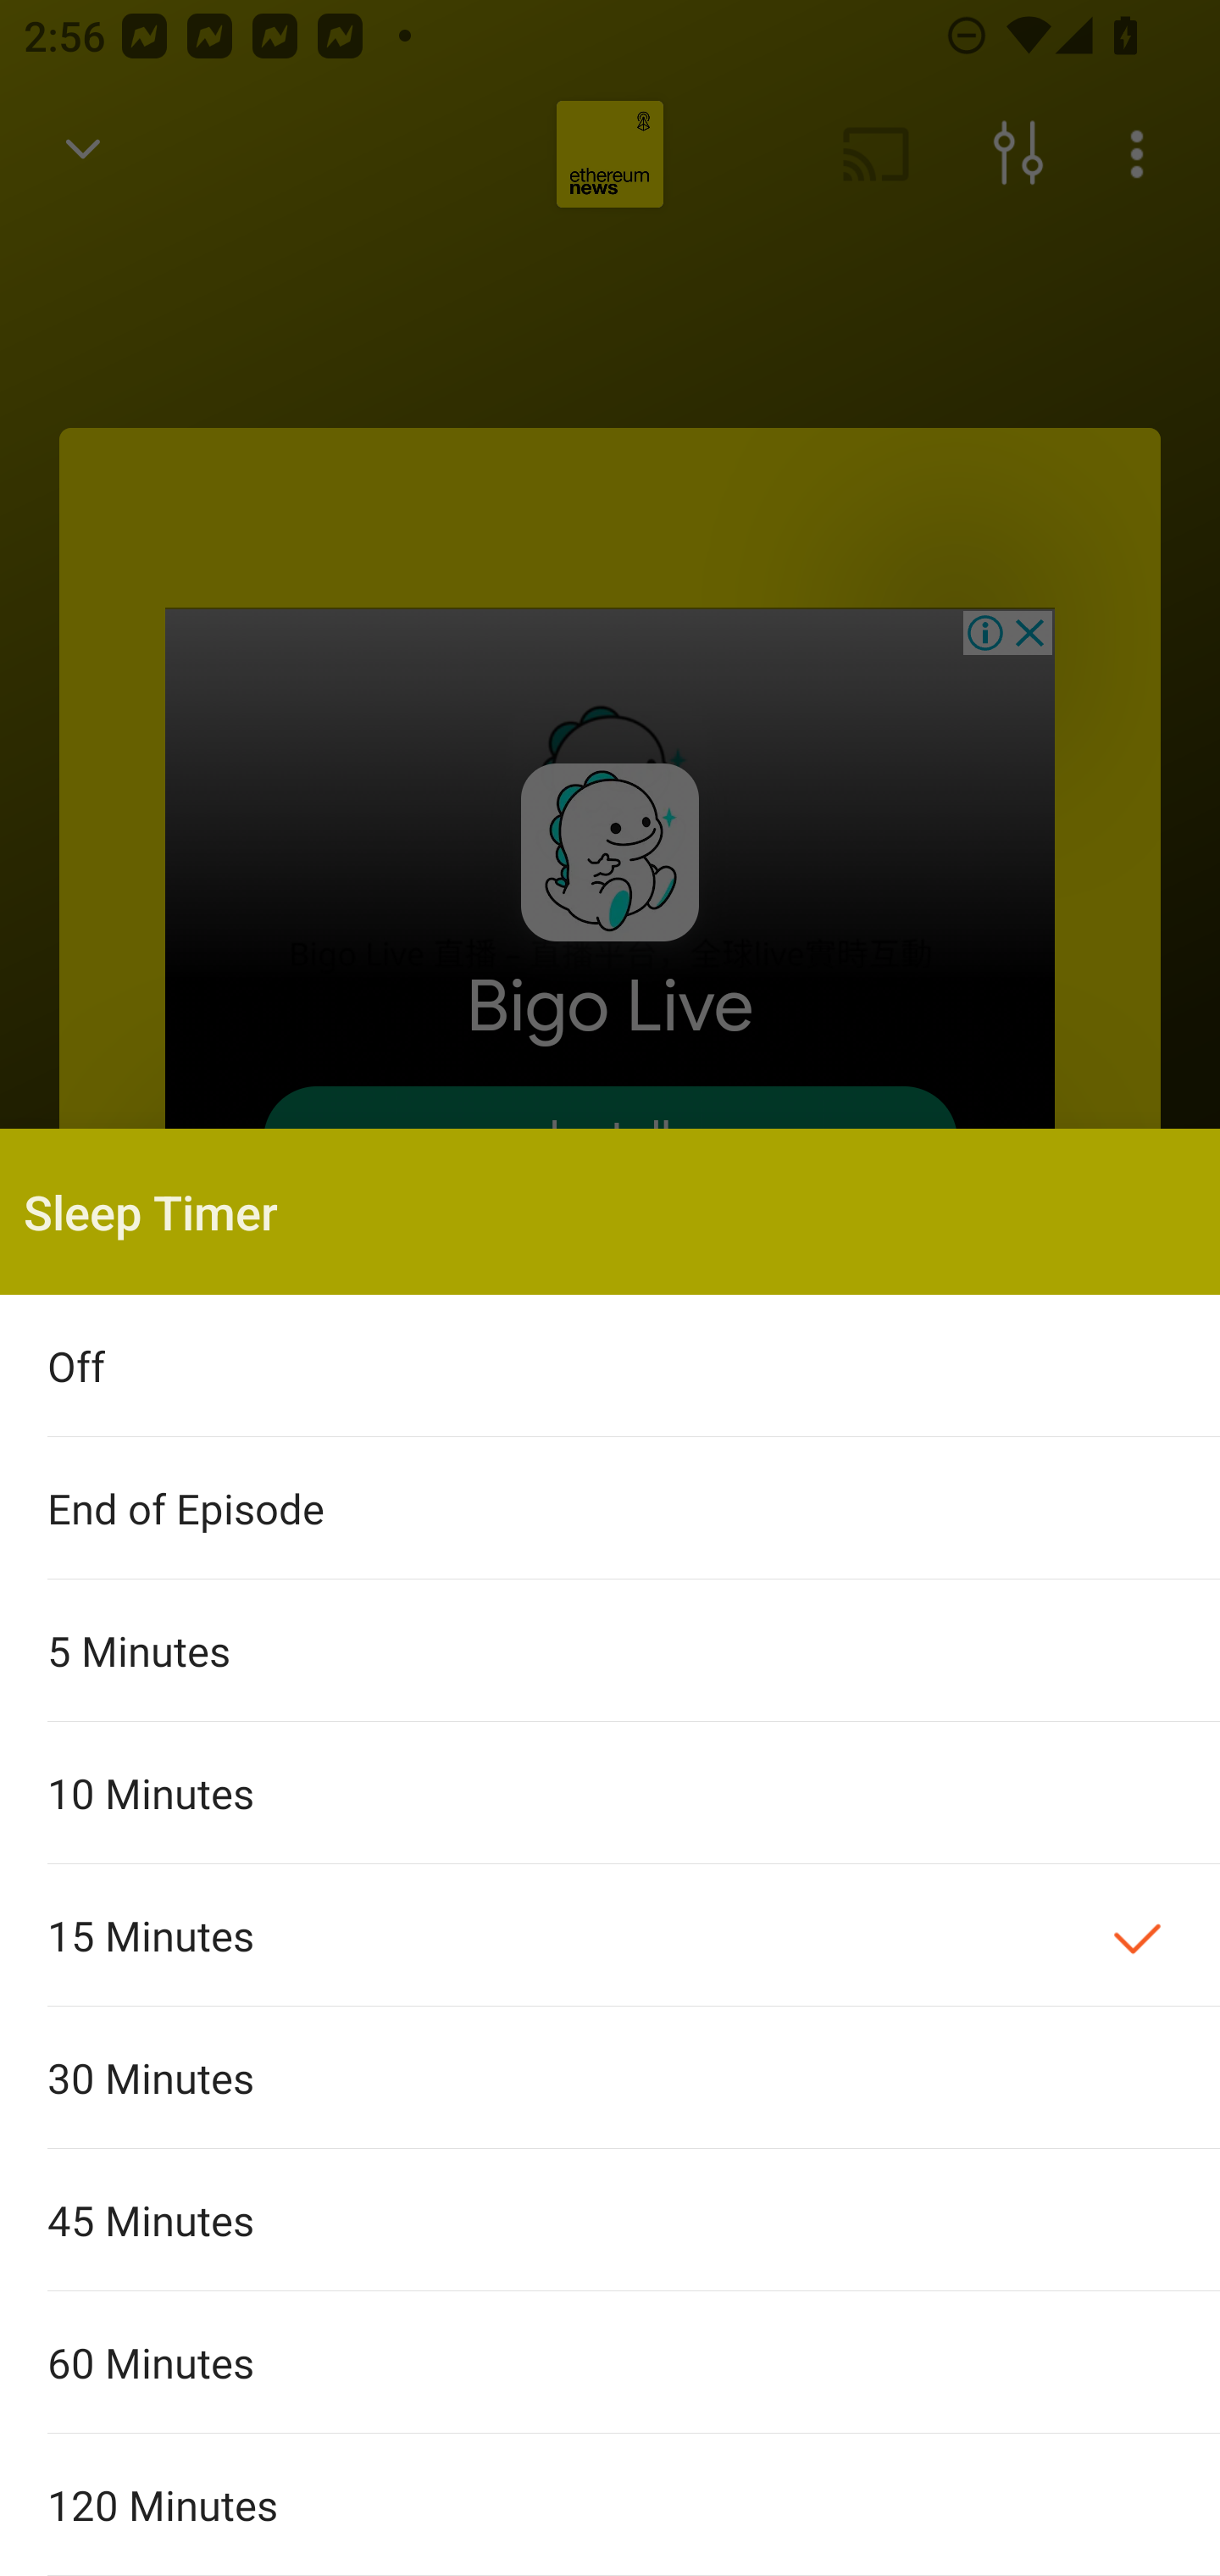  Describe the element at coordinates (610, 1792) in the screenshot. I see `10 Minutes` at that location.